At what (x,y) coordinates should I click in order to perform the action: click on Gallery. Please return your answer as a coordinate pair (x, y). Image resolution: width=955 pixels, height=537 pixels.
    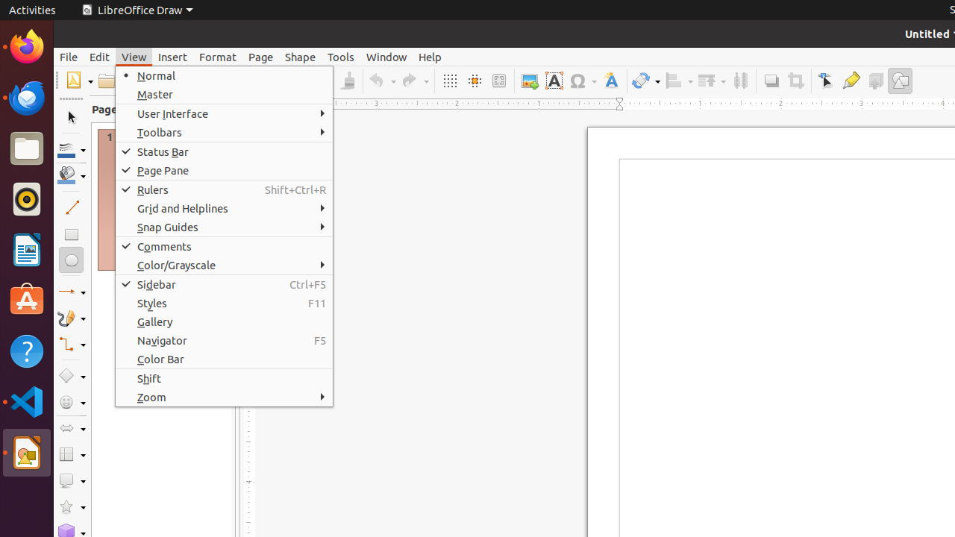
    Looking at the image, I should click on (224, 322).